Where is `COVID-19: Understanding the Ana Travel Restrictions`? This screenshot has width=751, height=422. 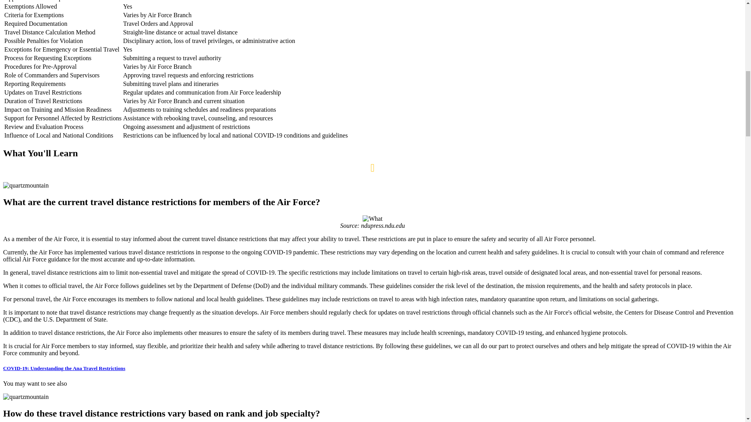
COVID-19: Understanding the Ana Travel Restrictions is located at coordinates (64, 368).